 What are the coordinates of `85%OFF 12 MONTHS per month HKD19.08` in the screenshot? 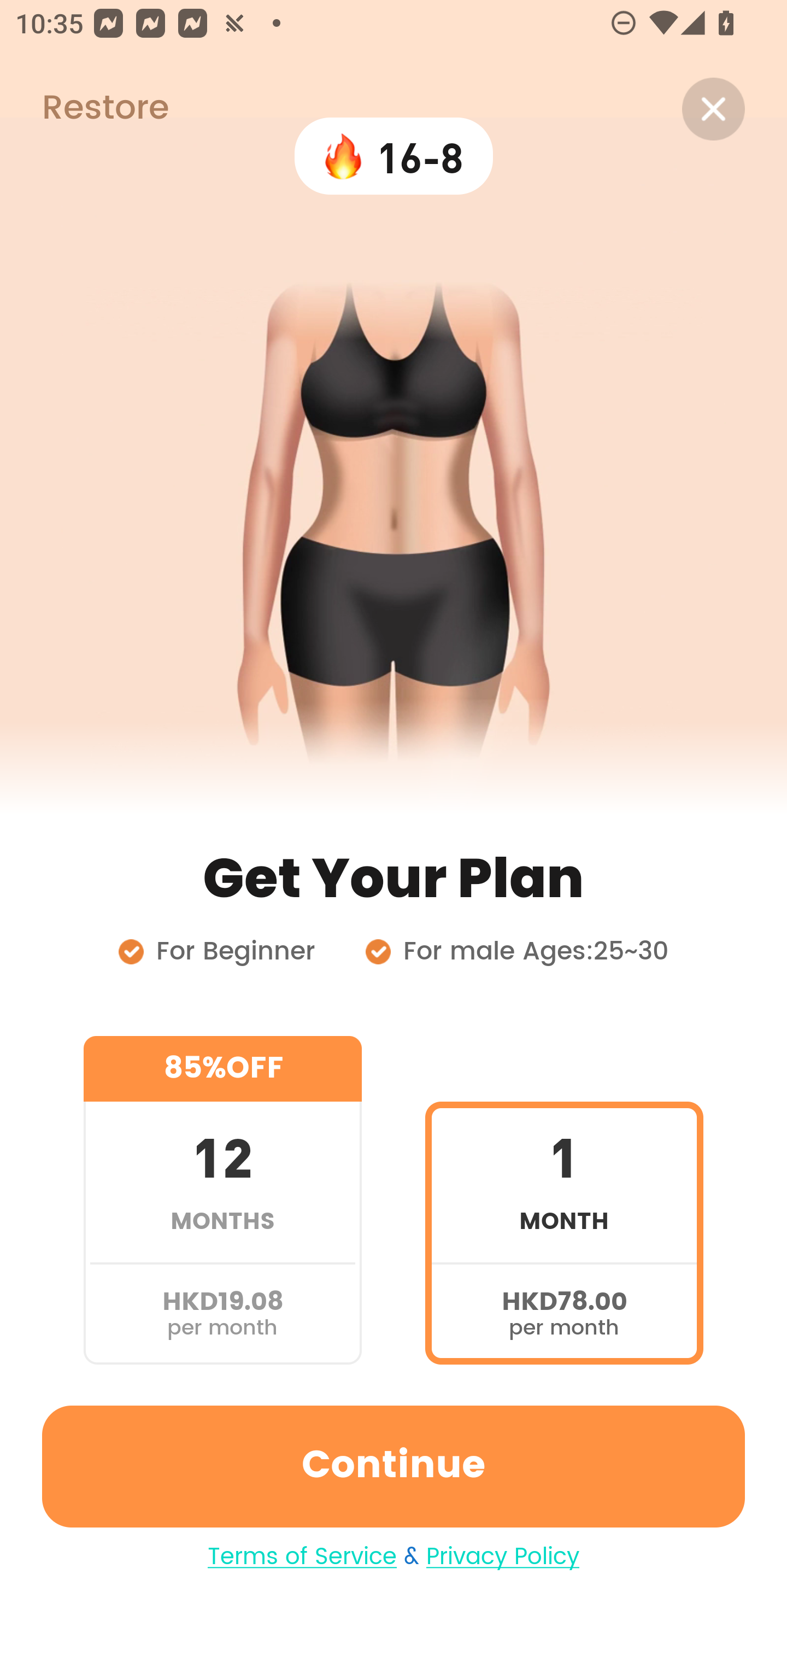 It's located at (222, 1199).